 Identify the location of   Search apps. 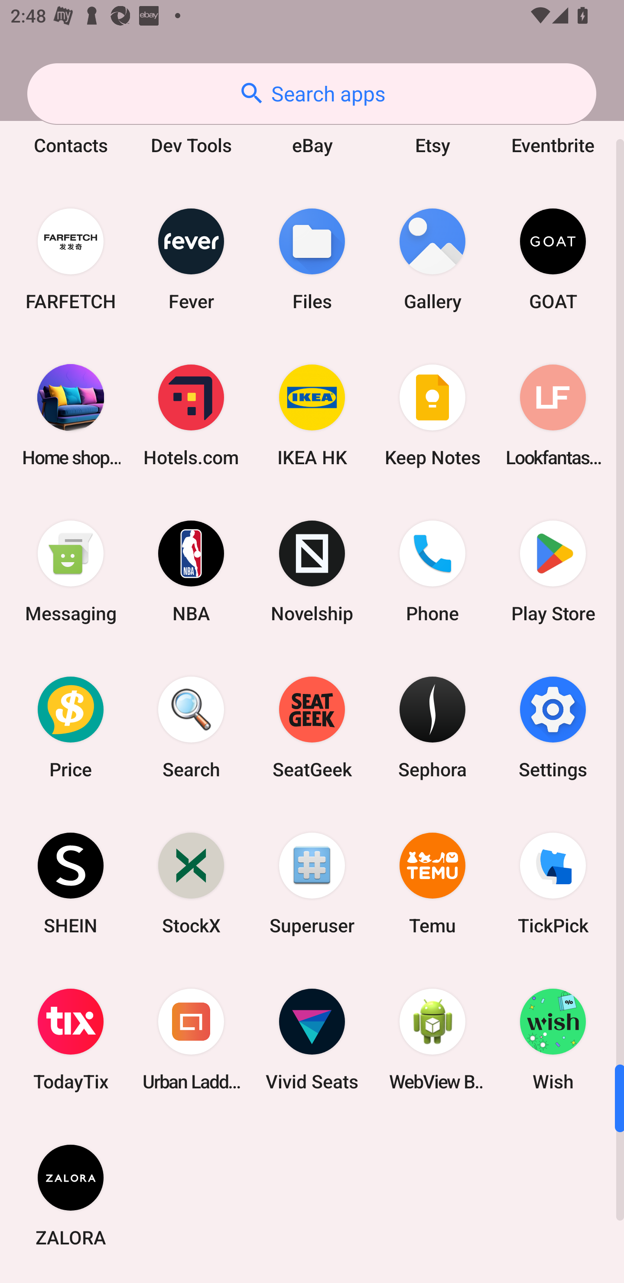
(312, 94).